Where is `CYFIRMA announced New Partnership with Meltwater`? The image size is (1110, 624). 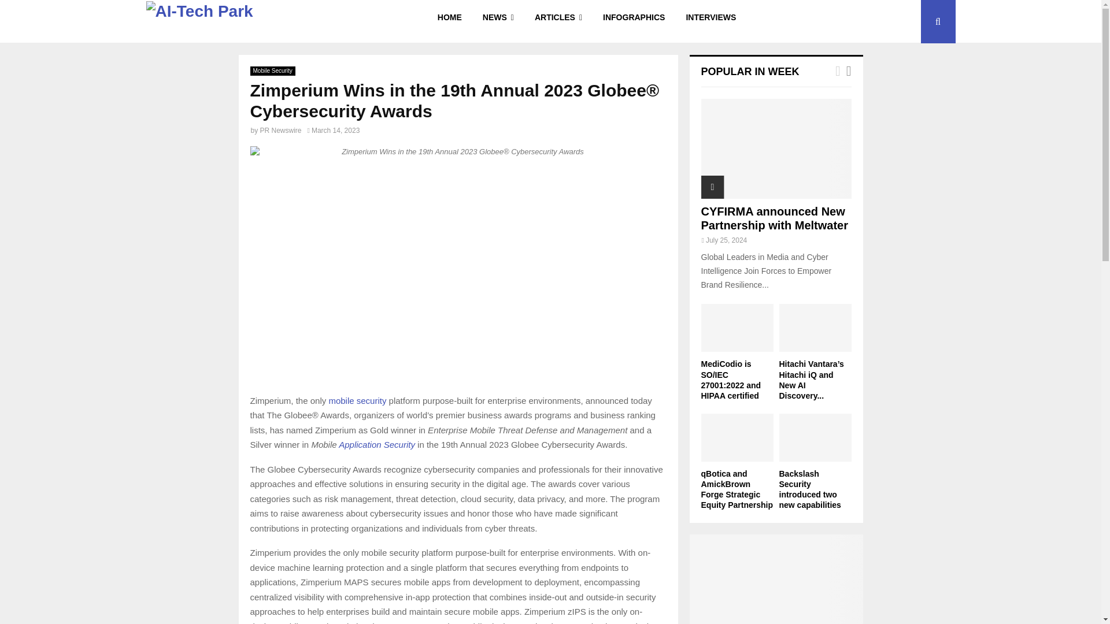
CYFIRMA announced New Partnership with Meltwater is located at coordinates (776, 148).